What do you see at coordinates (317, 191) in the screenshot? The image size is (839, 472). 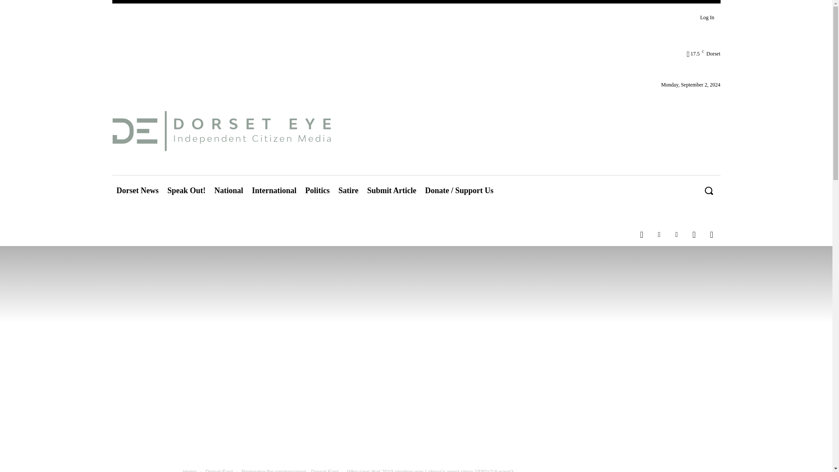 I see `Politics` at bounding box center [317, 191].